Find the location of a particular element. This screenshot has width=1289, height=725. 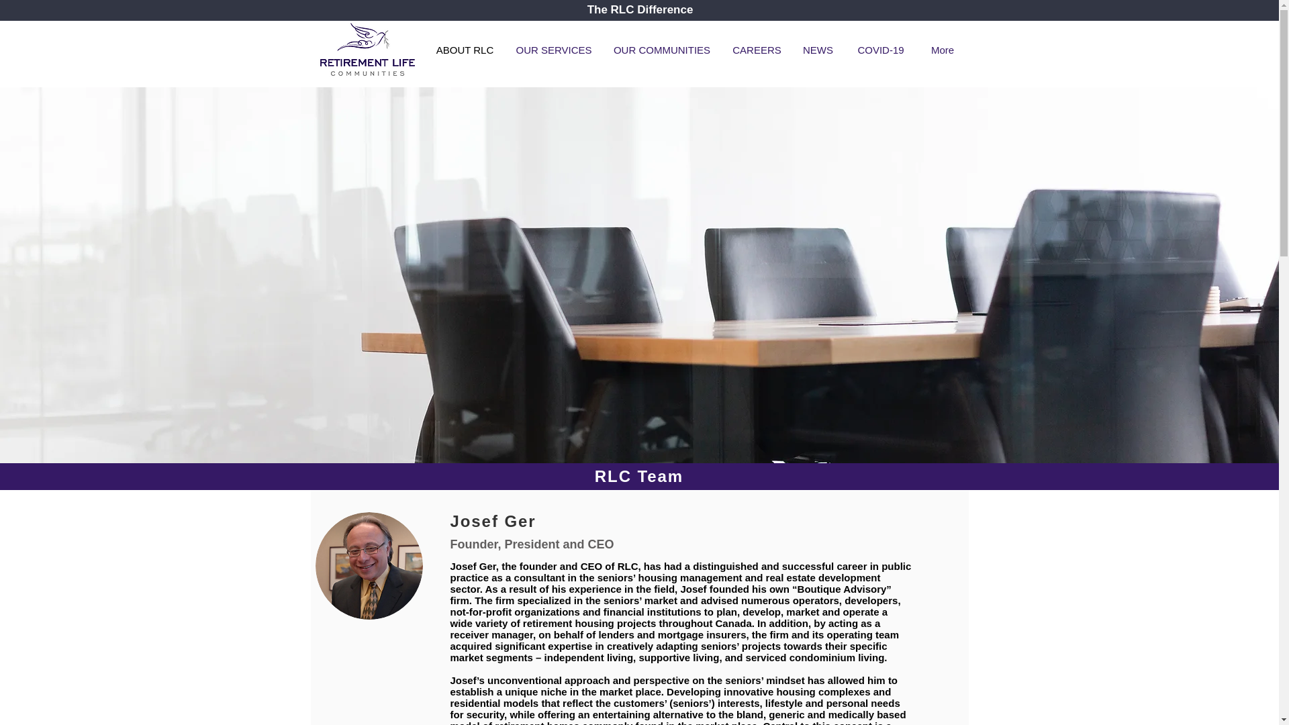

OUR COMMUNITIES is located at coordinates (662, 50).